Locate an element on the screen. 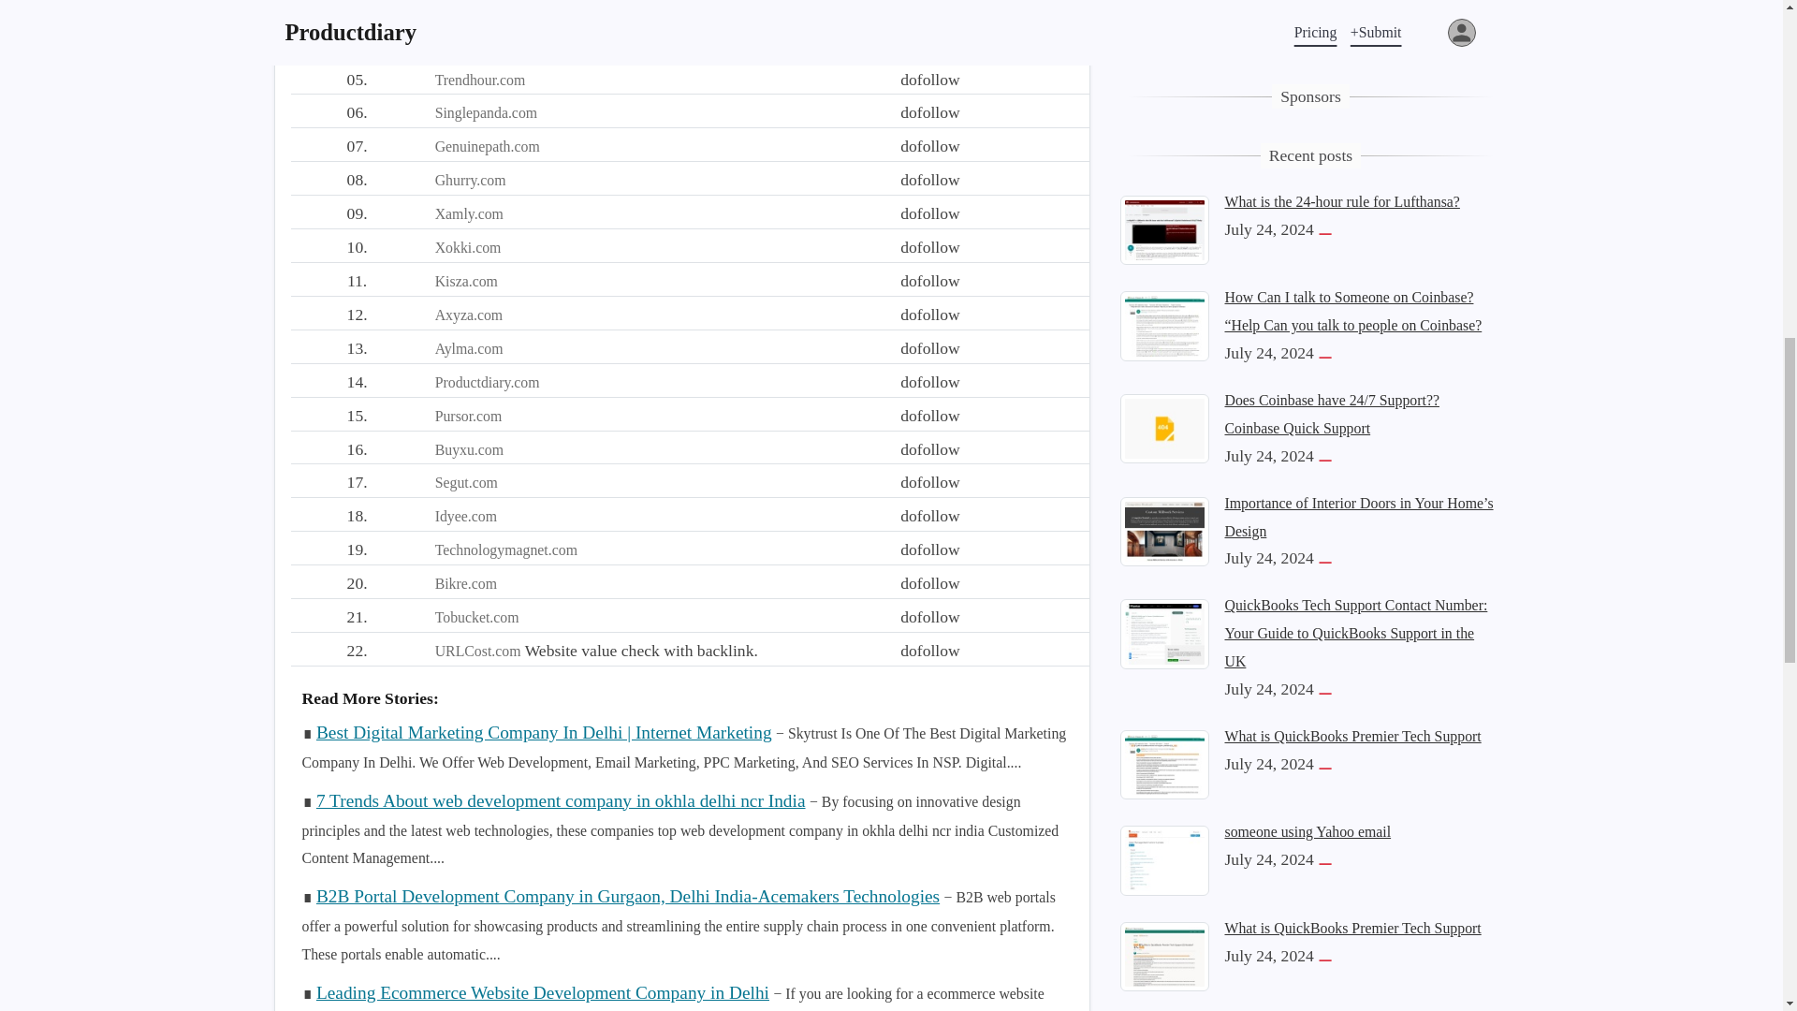 The height and width of the screenshot is (1011, 1797). Trendhour.com is located at coordinates (480, 79).